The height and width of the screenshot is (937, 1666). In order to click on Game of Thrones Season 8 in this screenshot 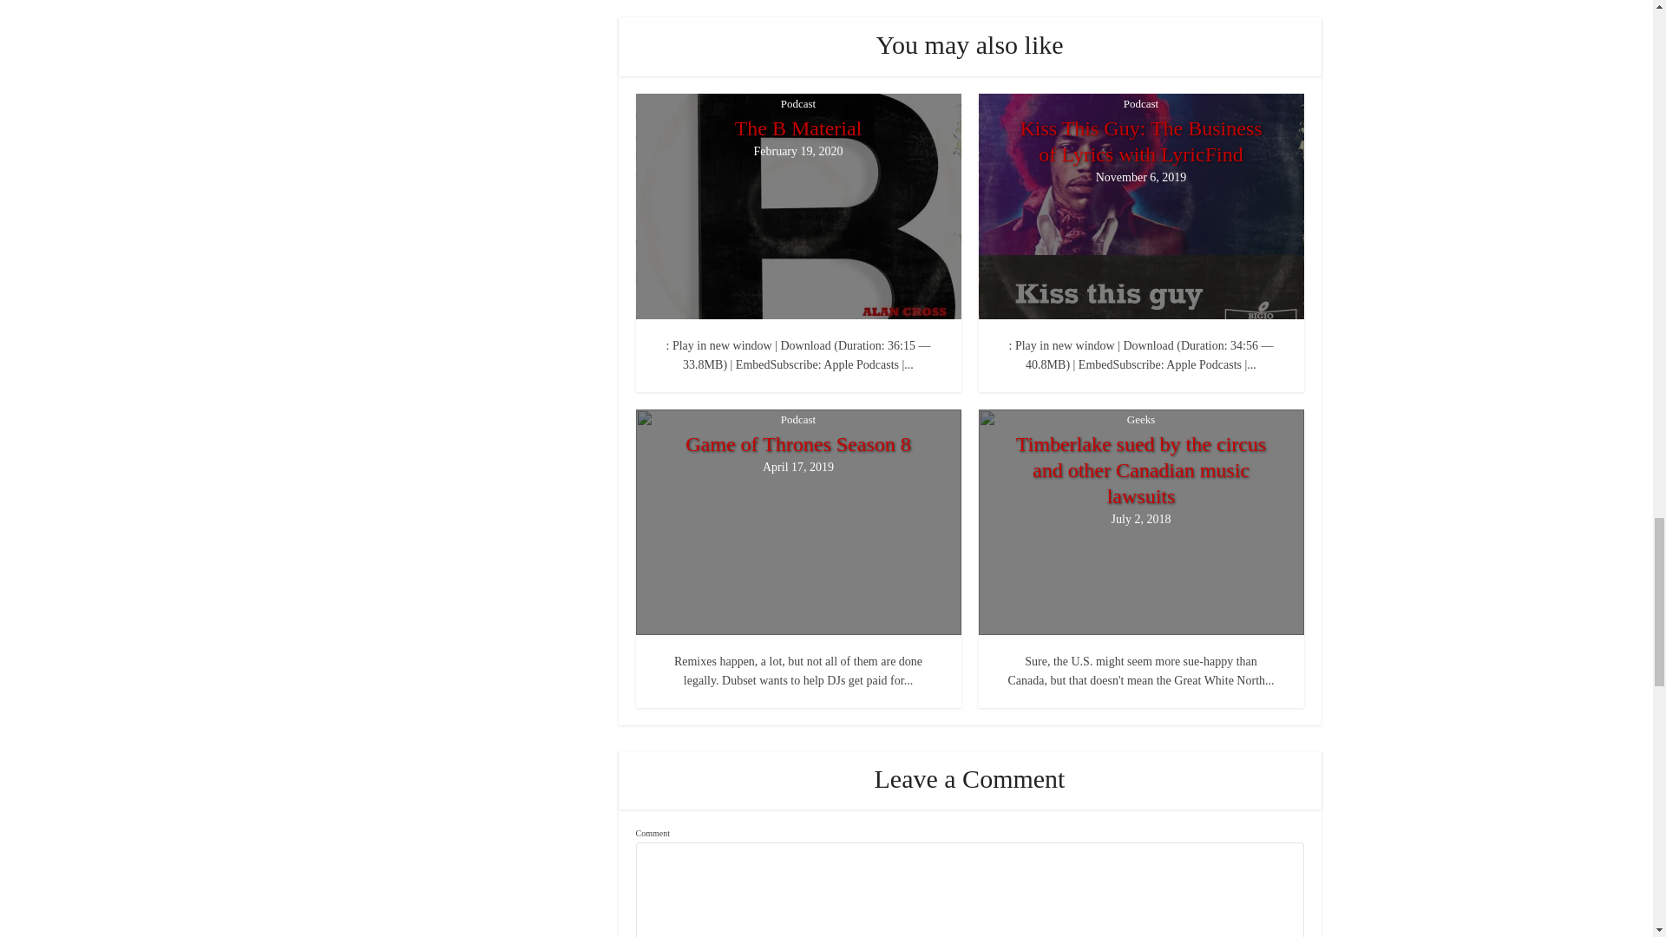, I will do `click(797, 444)`.